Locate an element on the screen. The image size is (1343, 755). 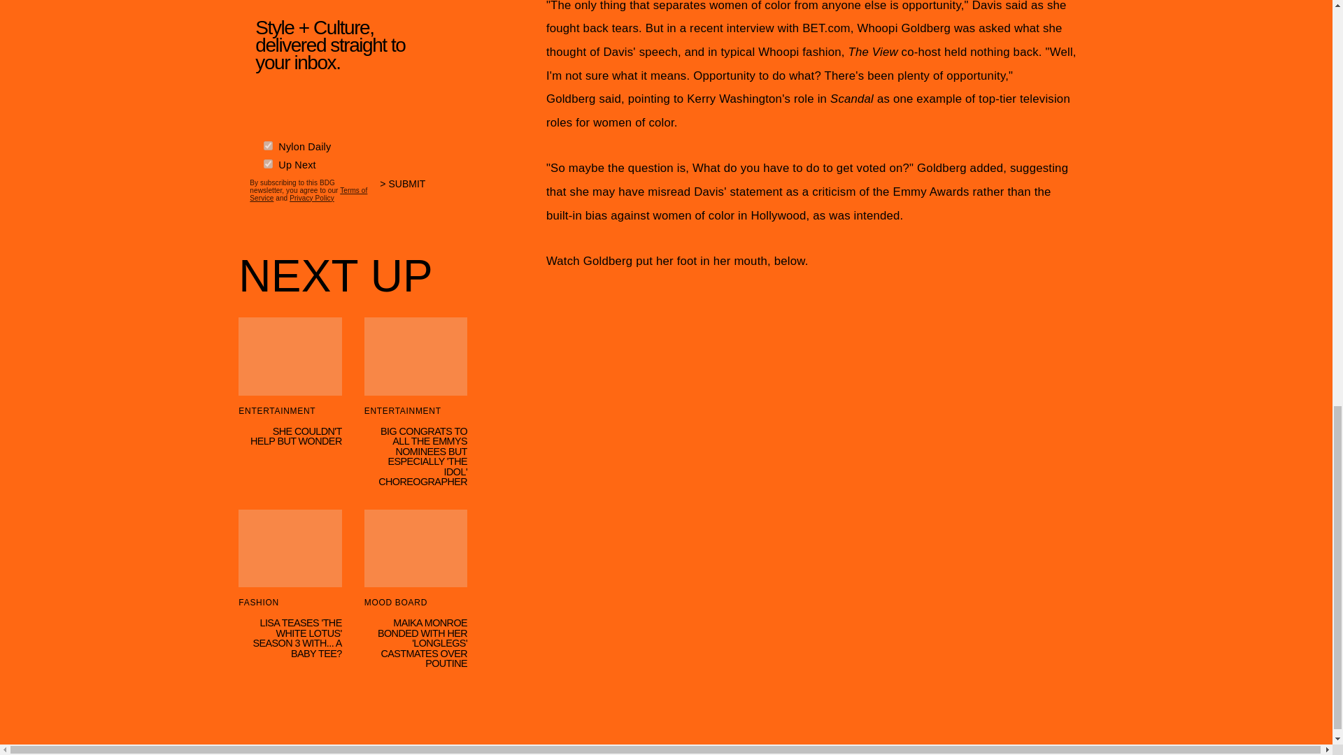
Privacy Policy is located at coordinates (312, 196).